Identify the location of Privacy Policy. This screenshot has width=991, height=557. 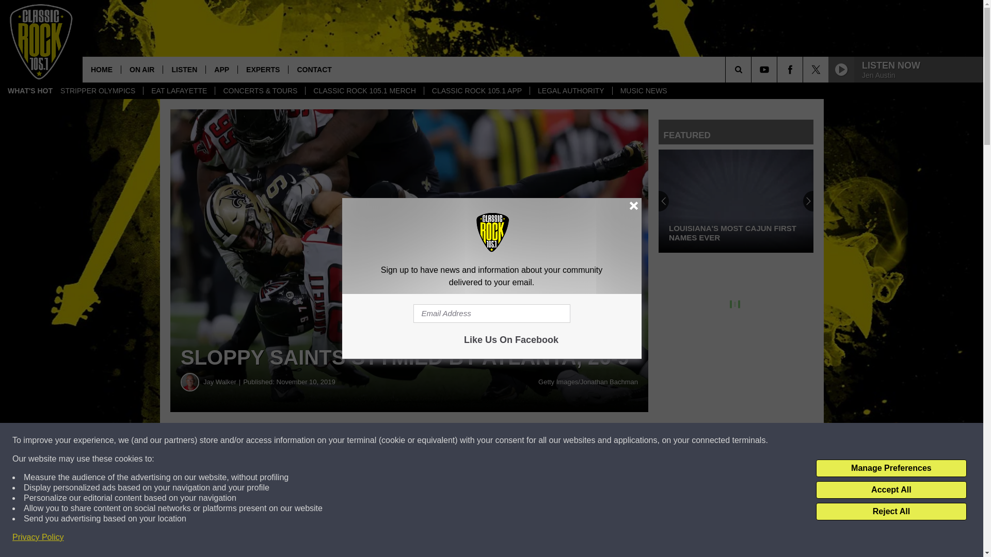
(38, 537).